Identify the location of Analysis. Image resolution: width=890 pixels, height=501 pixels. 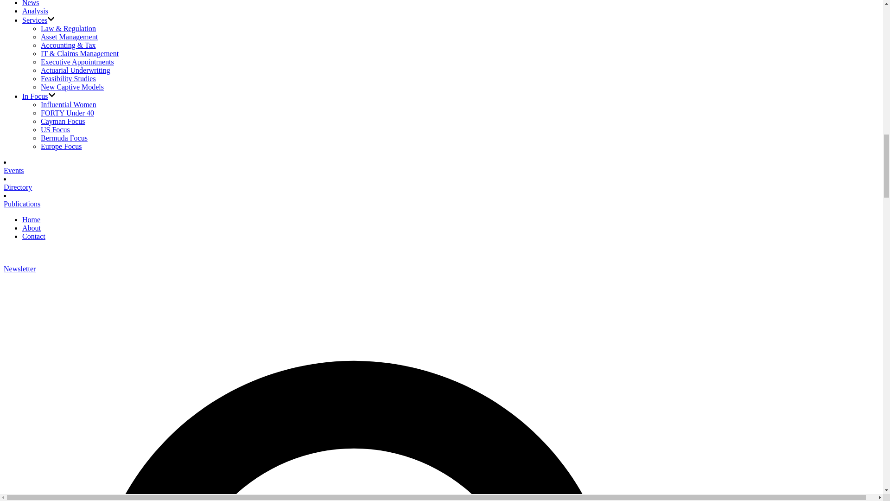
(35, 11).